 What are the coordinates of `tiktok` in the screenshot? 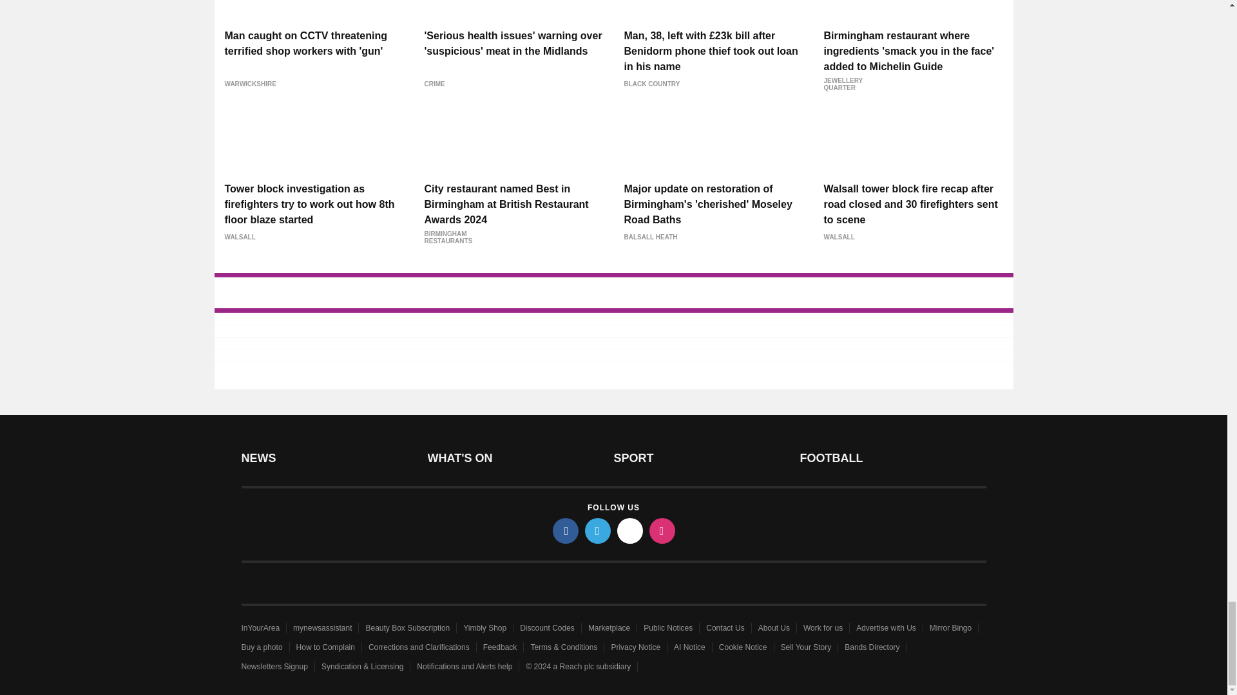 It's located at (630, 530).